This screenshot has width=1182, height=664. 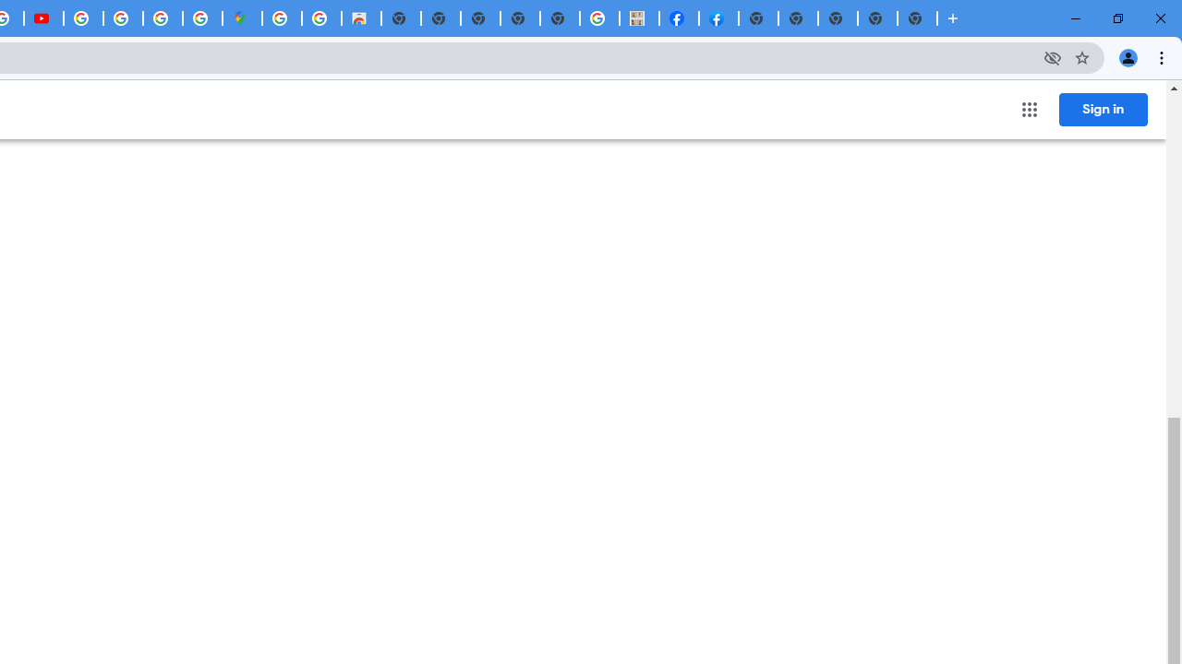 I want to click on How Chrome protects your passwords - Google Chrome Help, so click(x=83, y=18).